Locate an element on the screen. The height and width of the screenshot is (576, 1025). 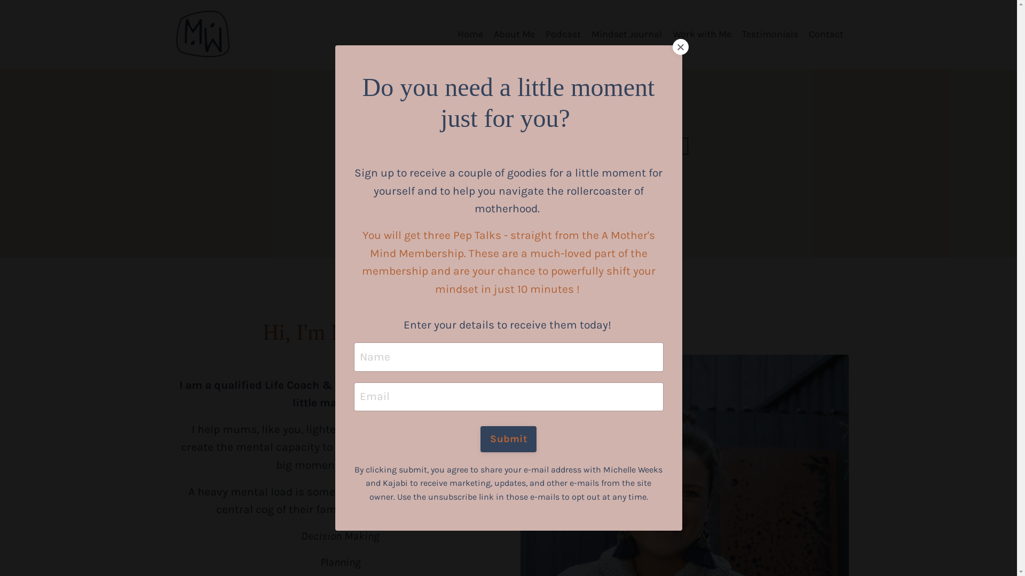
Contact is located at coordinates (826, 34).